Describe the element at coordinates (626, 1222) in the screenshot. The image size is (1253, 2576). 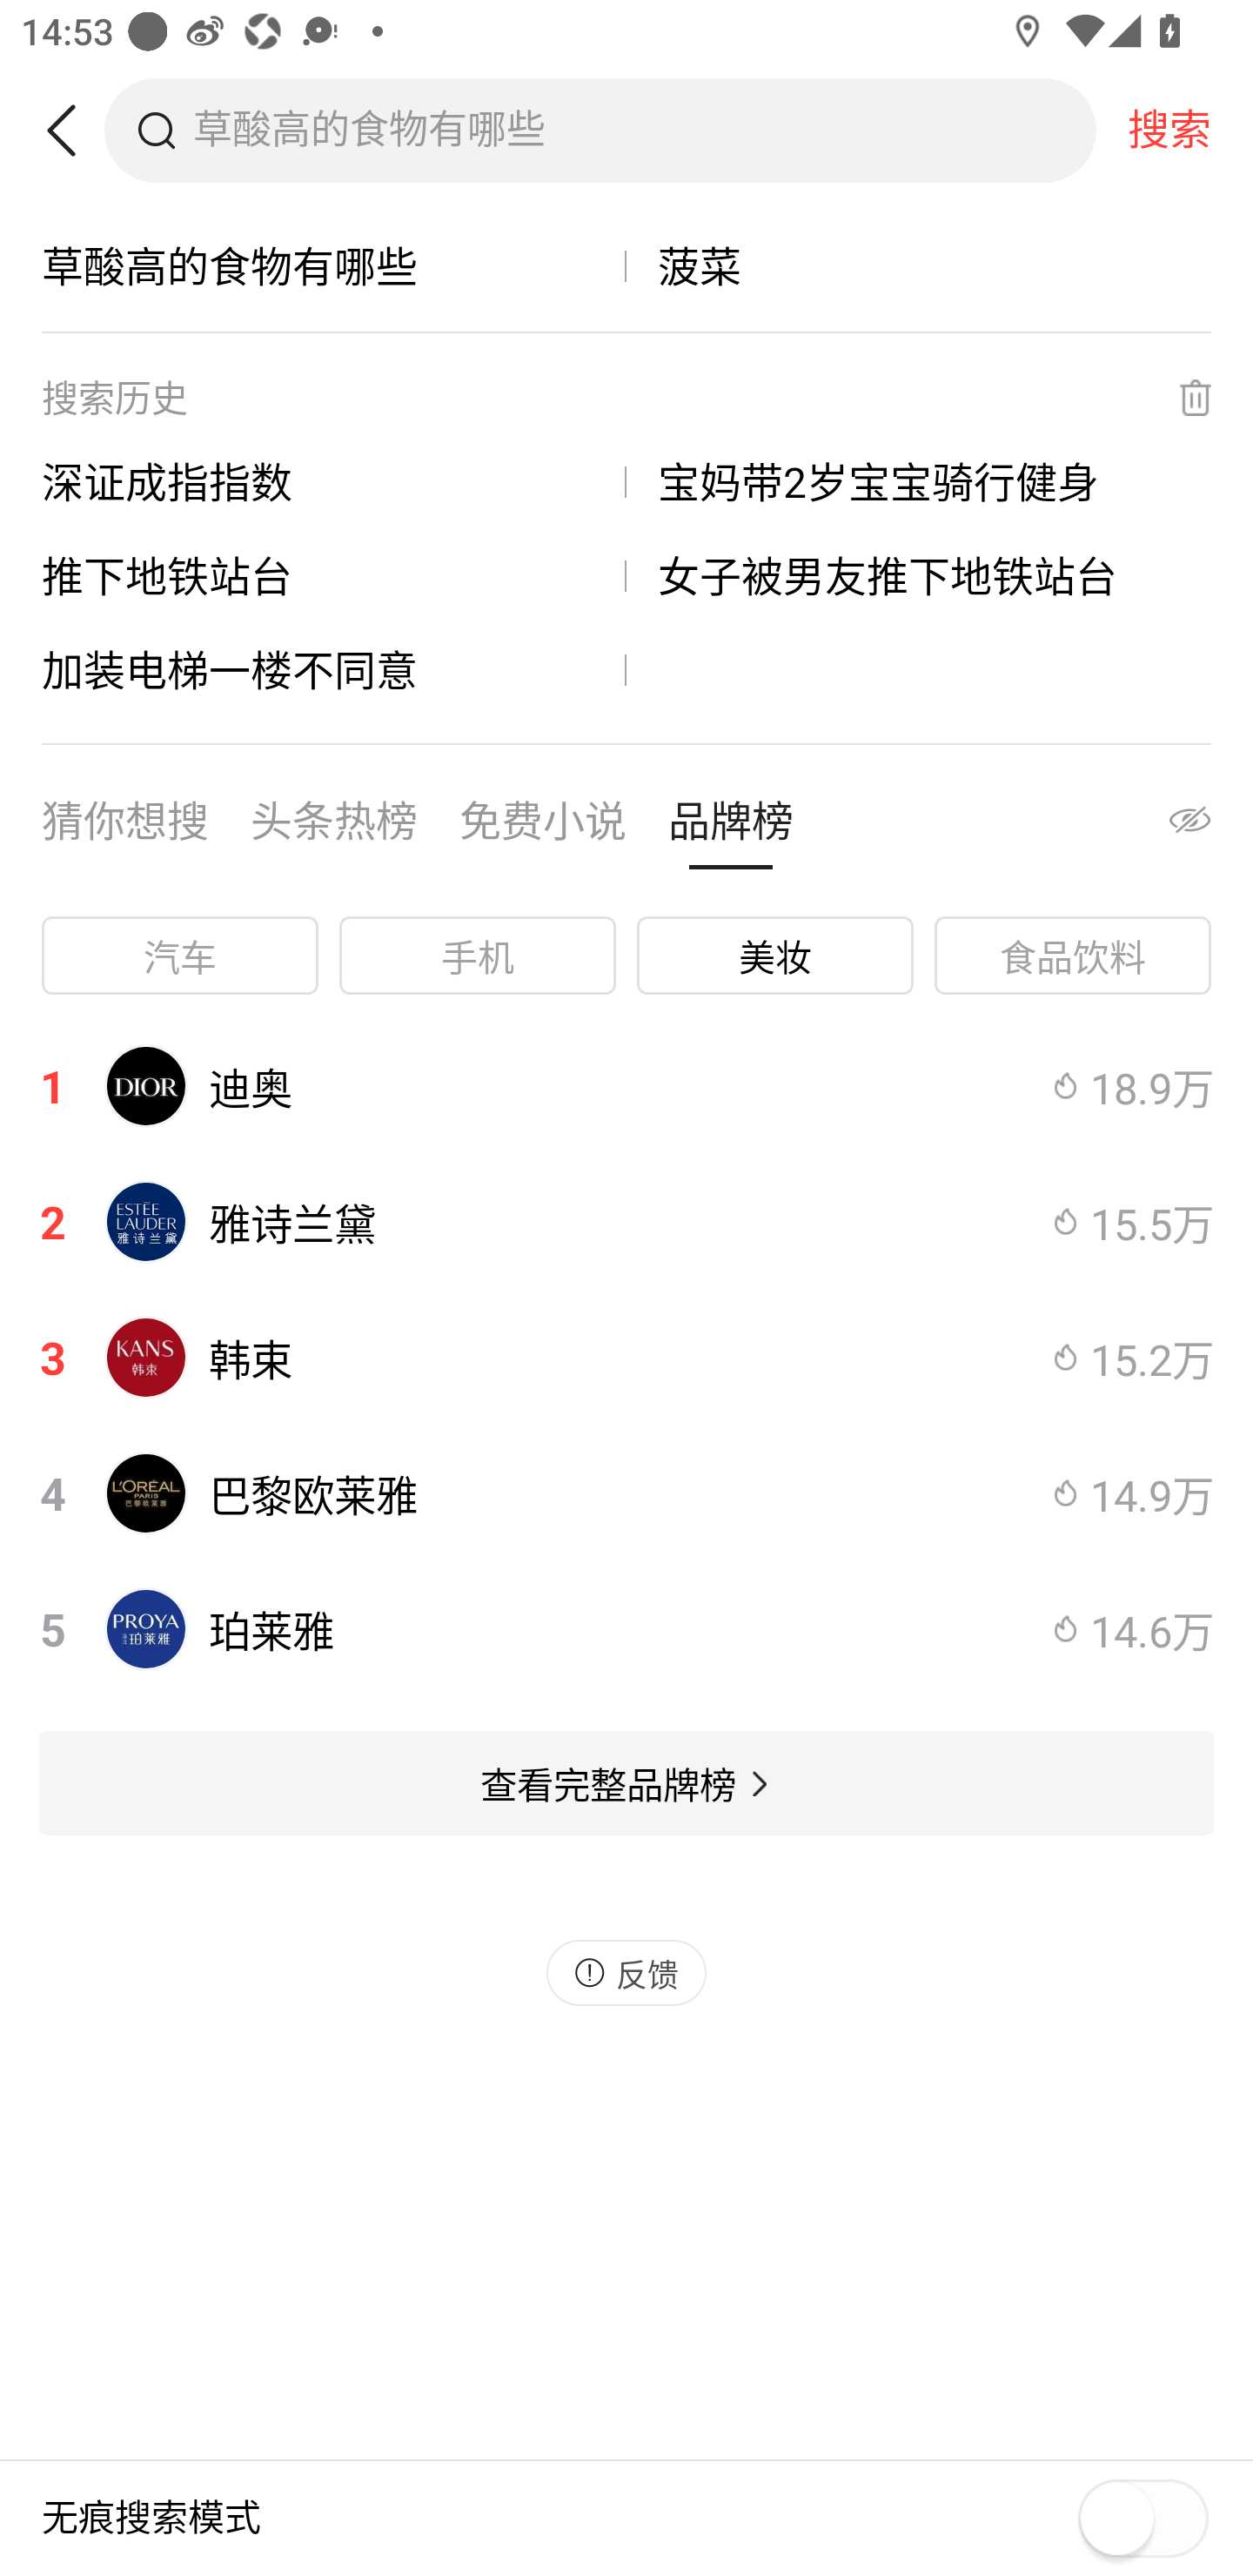
I see `2,雅诗兰黛热度值,15.5万` at that location.